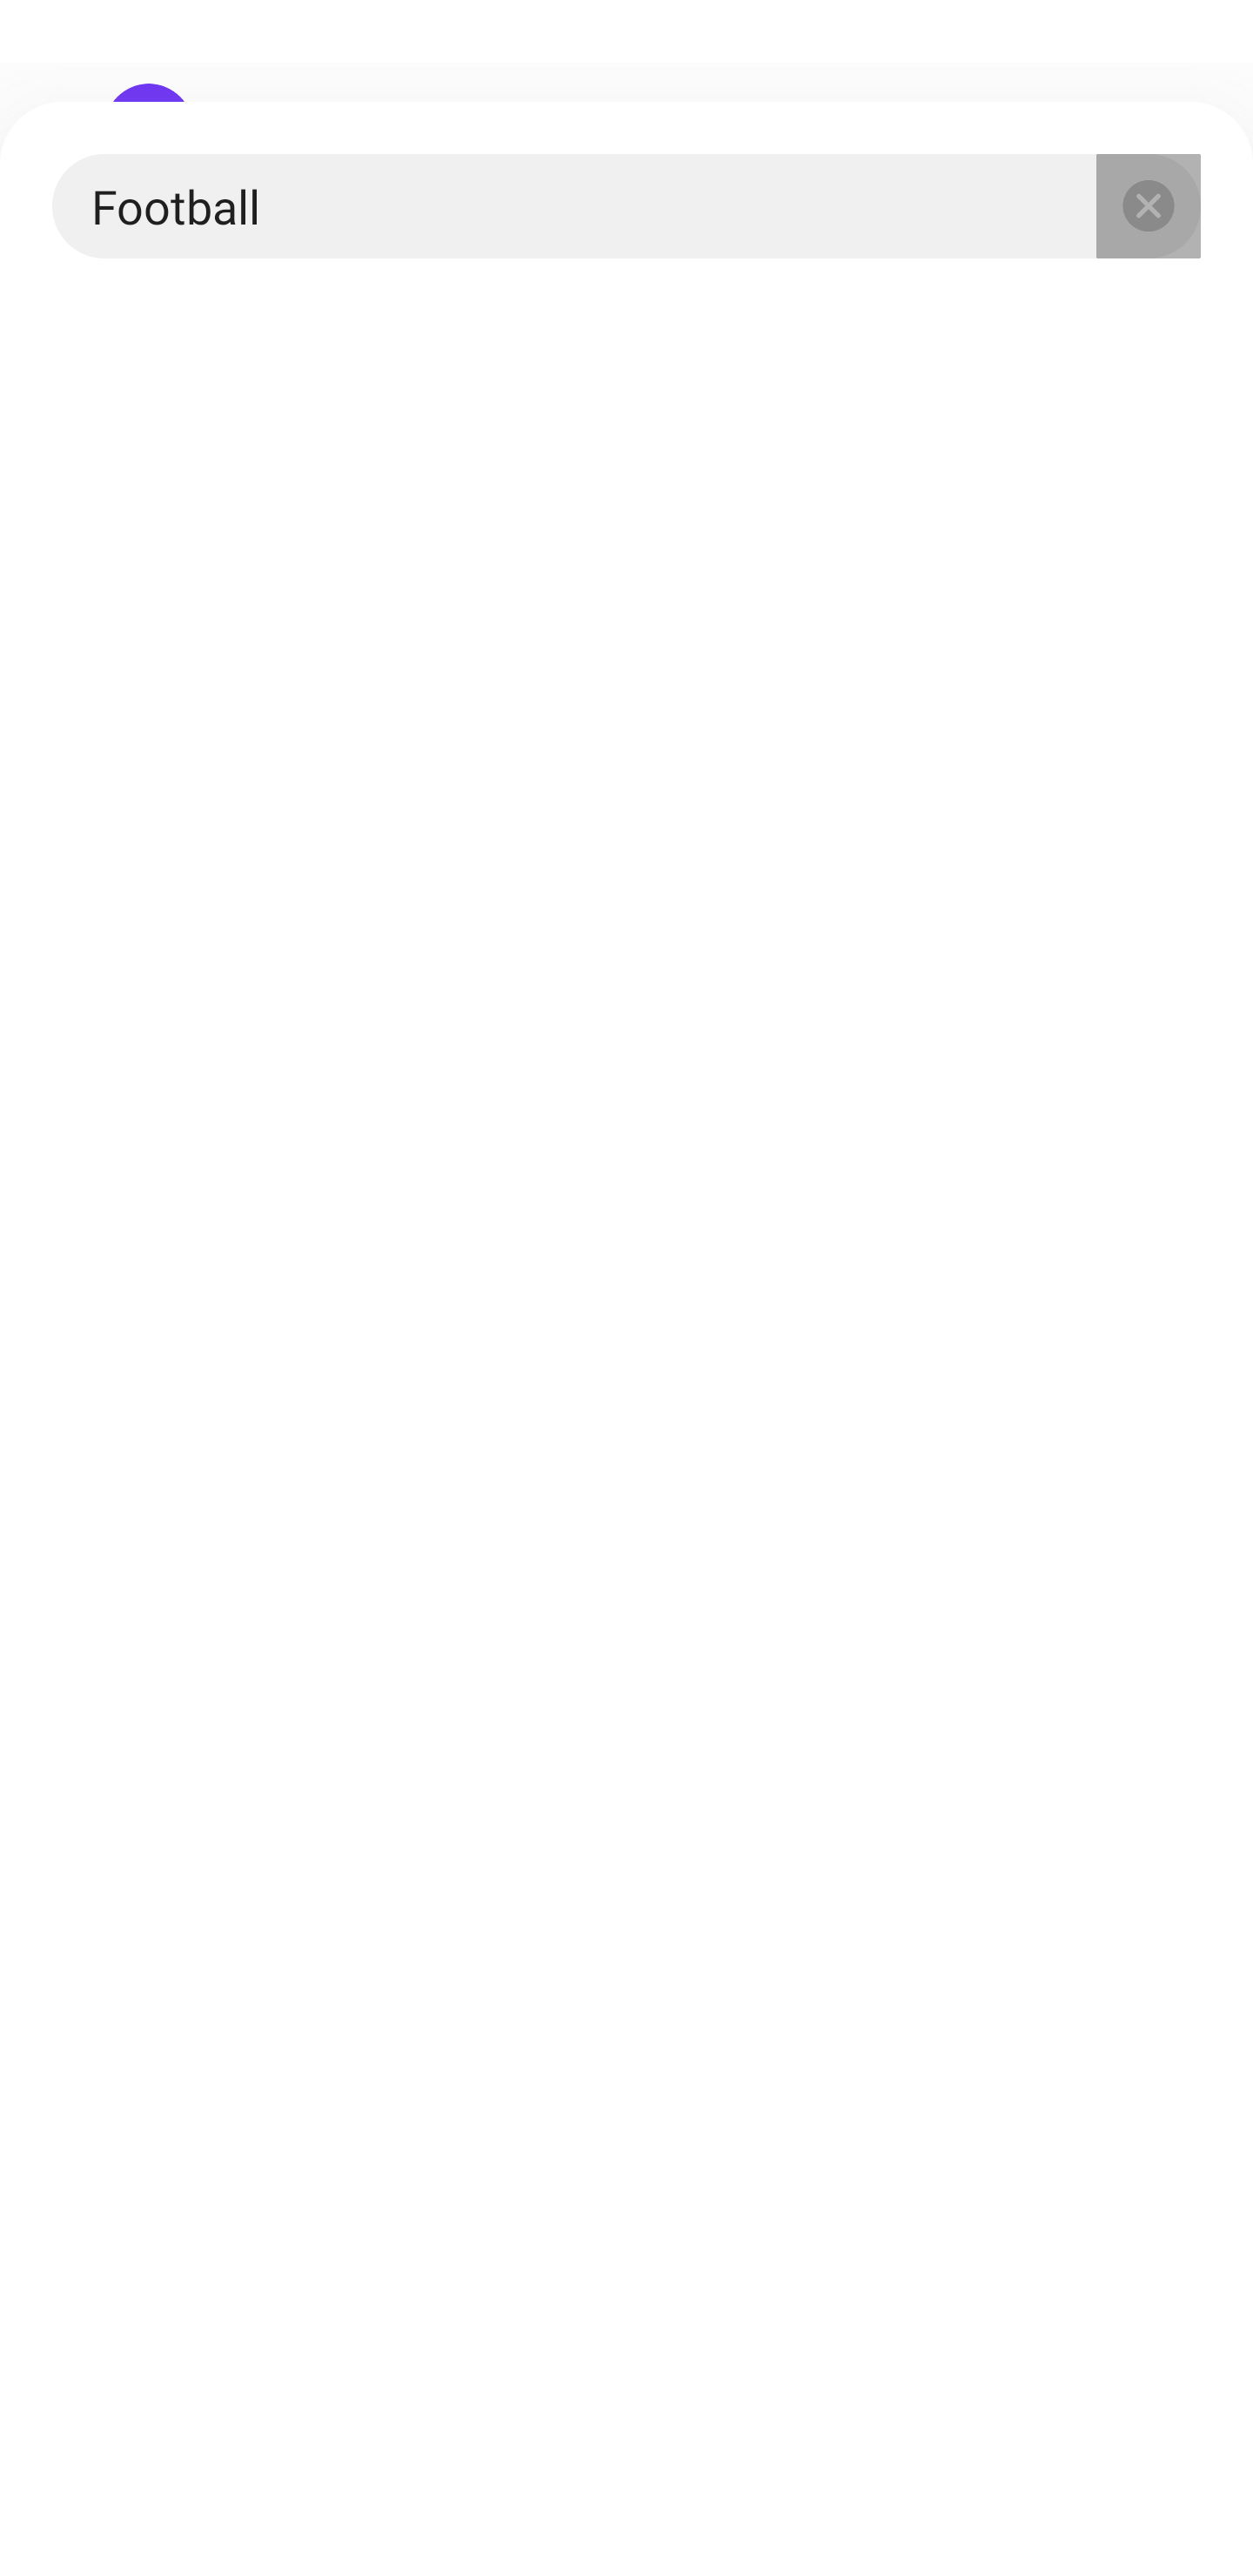 The width and height of the screenshot is (1253, 2576). I want to click on Football, so click(626, 205).